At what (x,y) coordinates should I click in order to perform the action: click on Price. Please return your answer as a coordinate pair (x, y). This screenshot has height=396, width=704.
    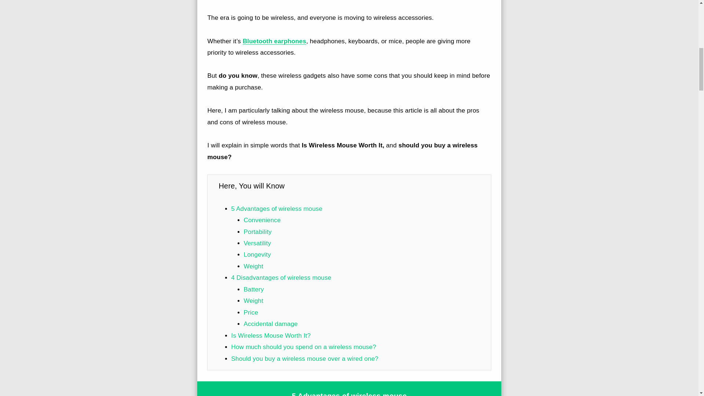
    Looking at the image, I should click on (251, 312).